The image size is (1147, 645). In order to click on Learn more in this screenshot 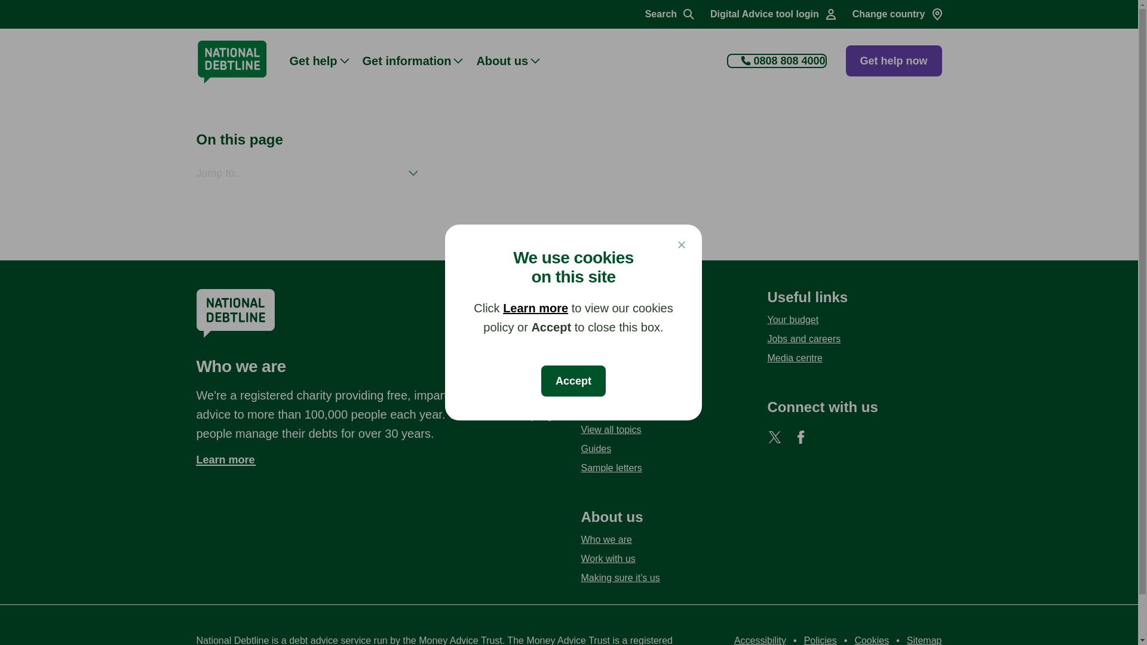, I will do `click(535, 308)`.